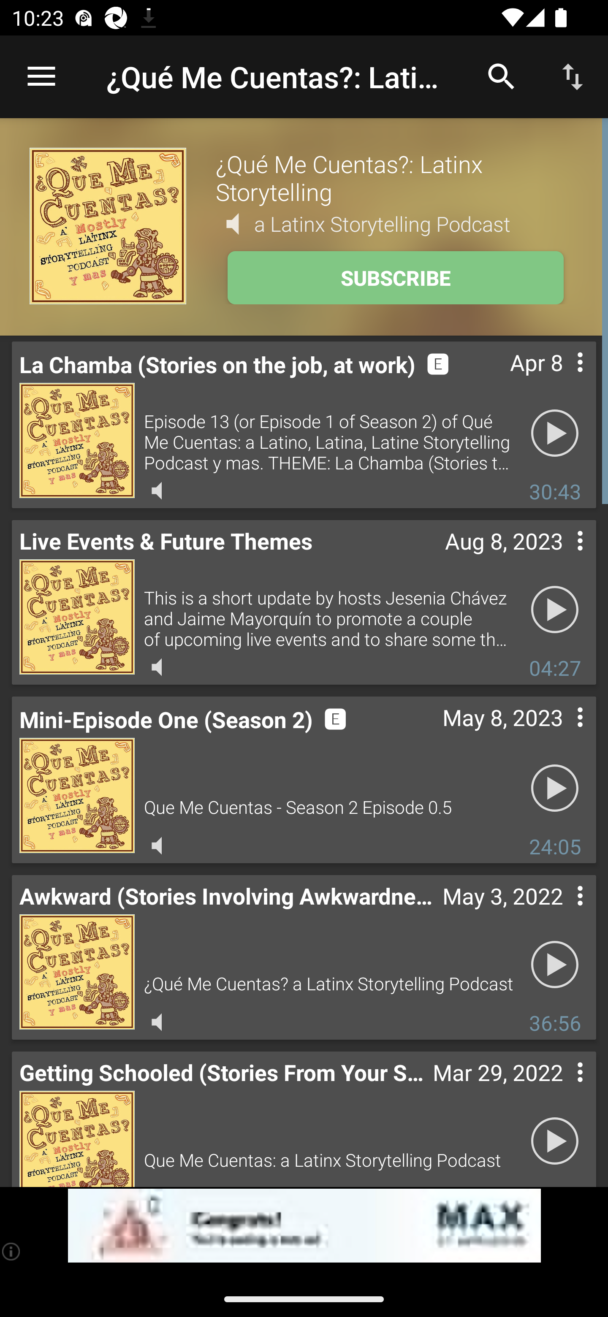  I want to click on Play, so click(555, 432).